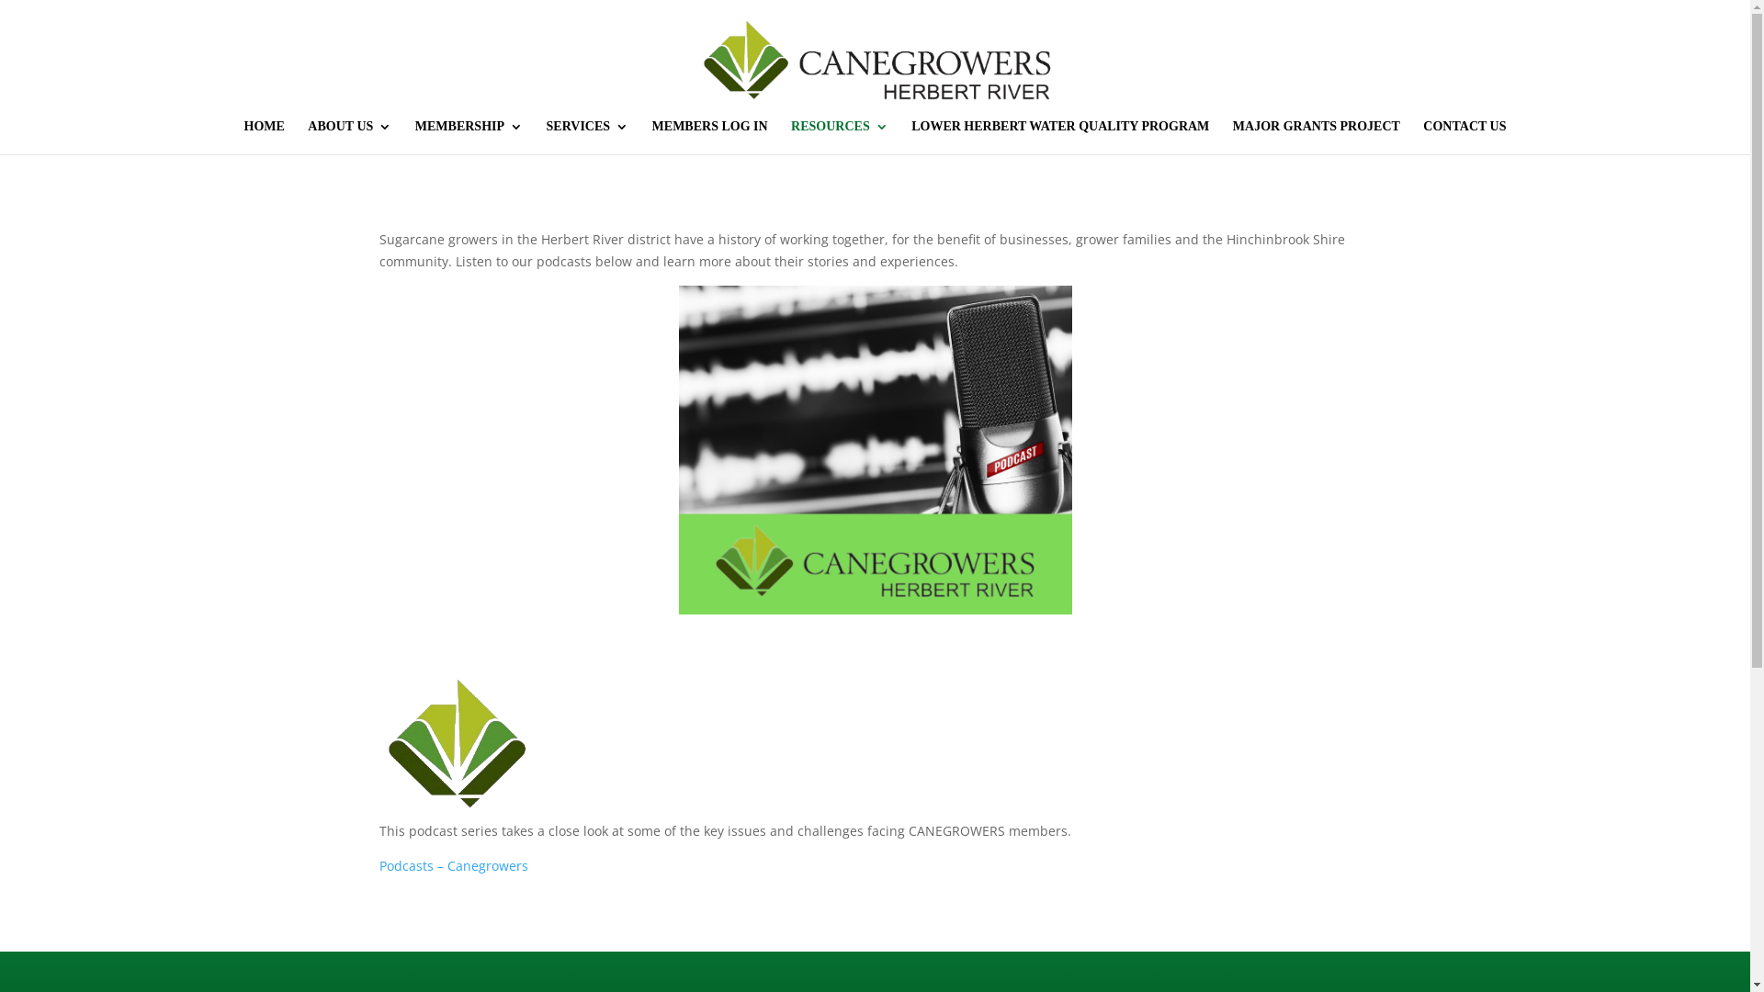  What do you see at coordinates (469, 138) in the screenshot?
I see `MEMBERSHIP` at bounding box center [469, 138].